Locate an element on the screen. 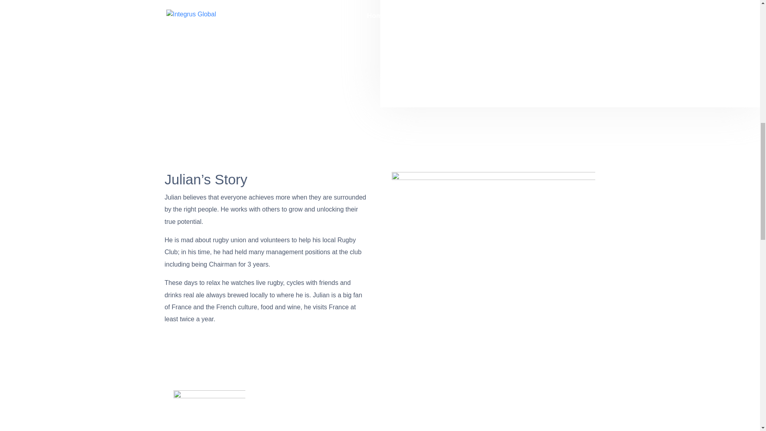  Portraits-Julian is located at coordinates (493, 229).